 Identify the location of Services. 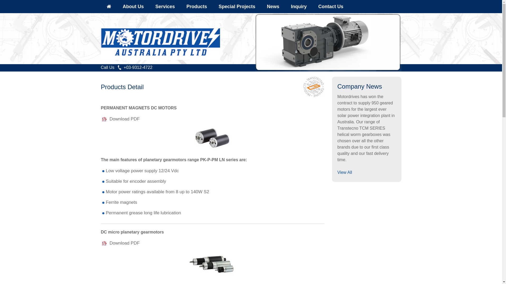
(165, 7).